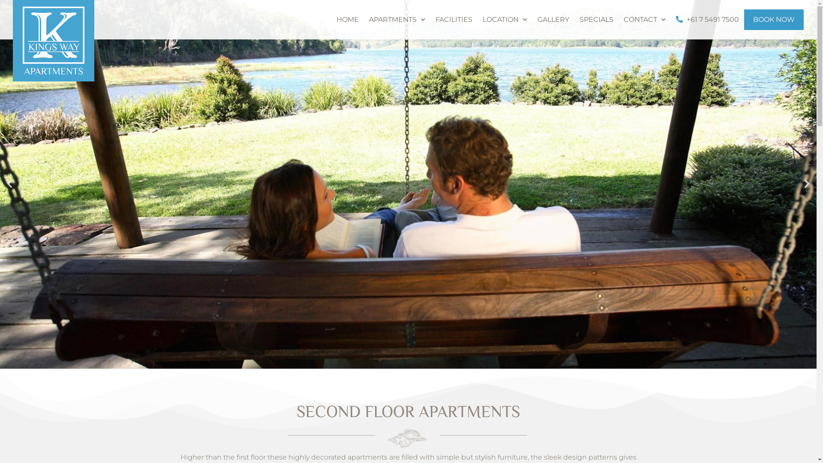  I want to click on CONTACT, so click(645, 20).